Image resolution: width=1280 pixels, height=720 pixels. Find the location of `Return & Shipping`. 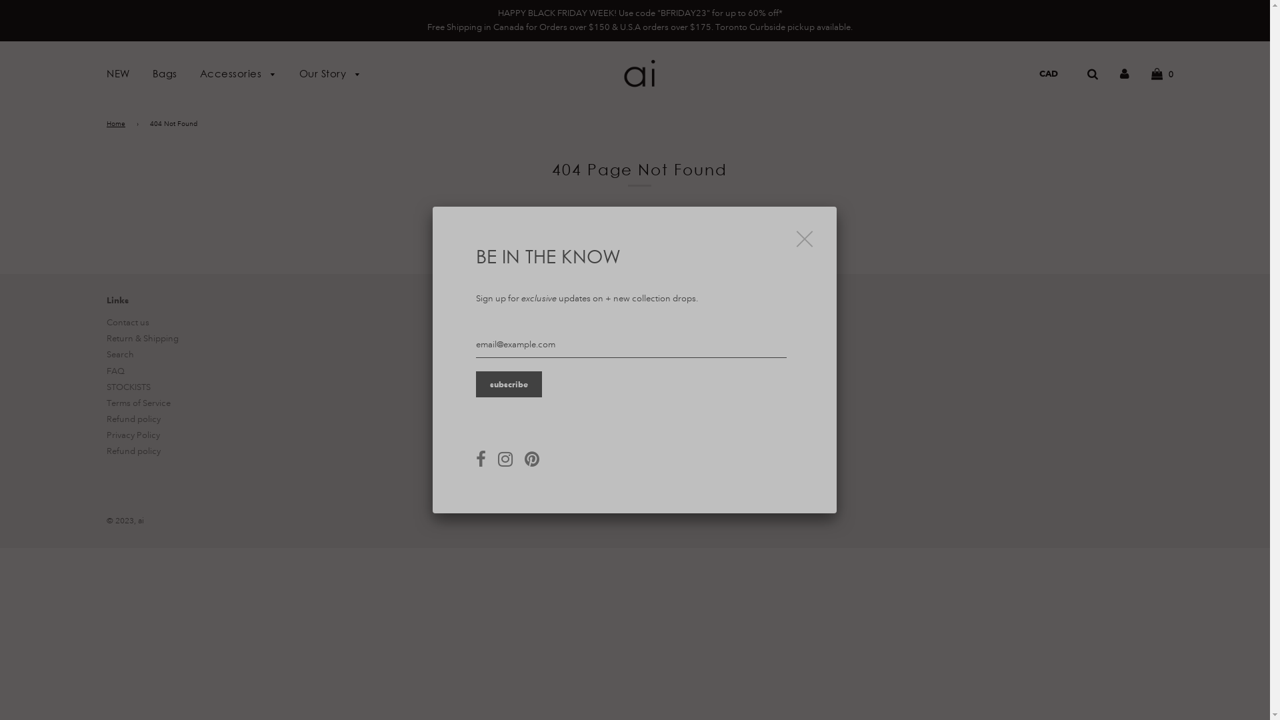

Return & Shipping is located at coordinates (143, 339).